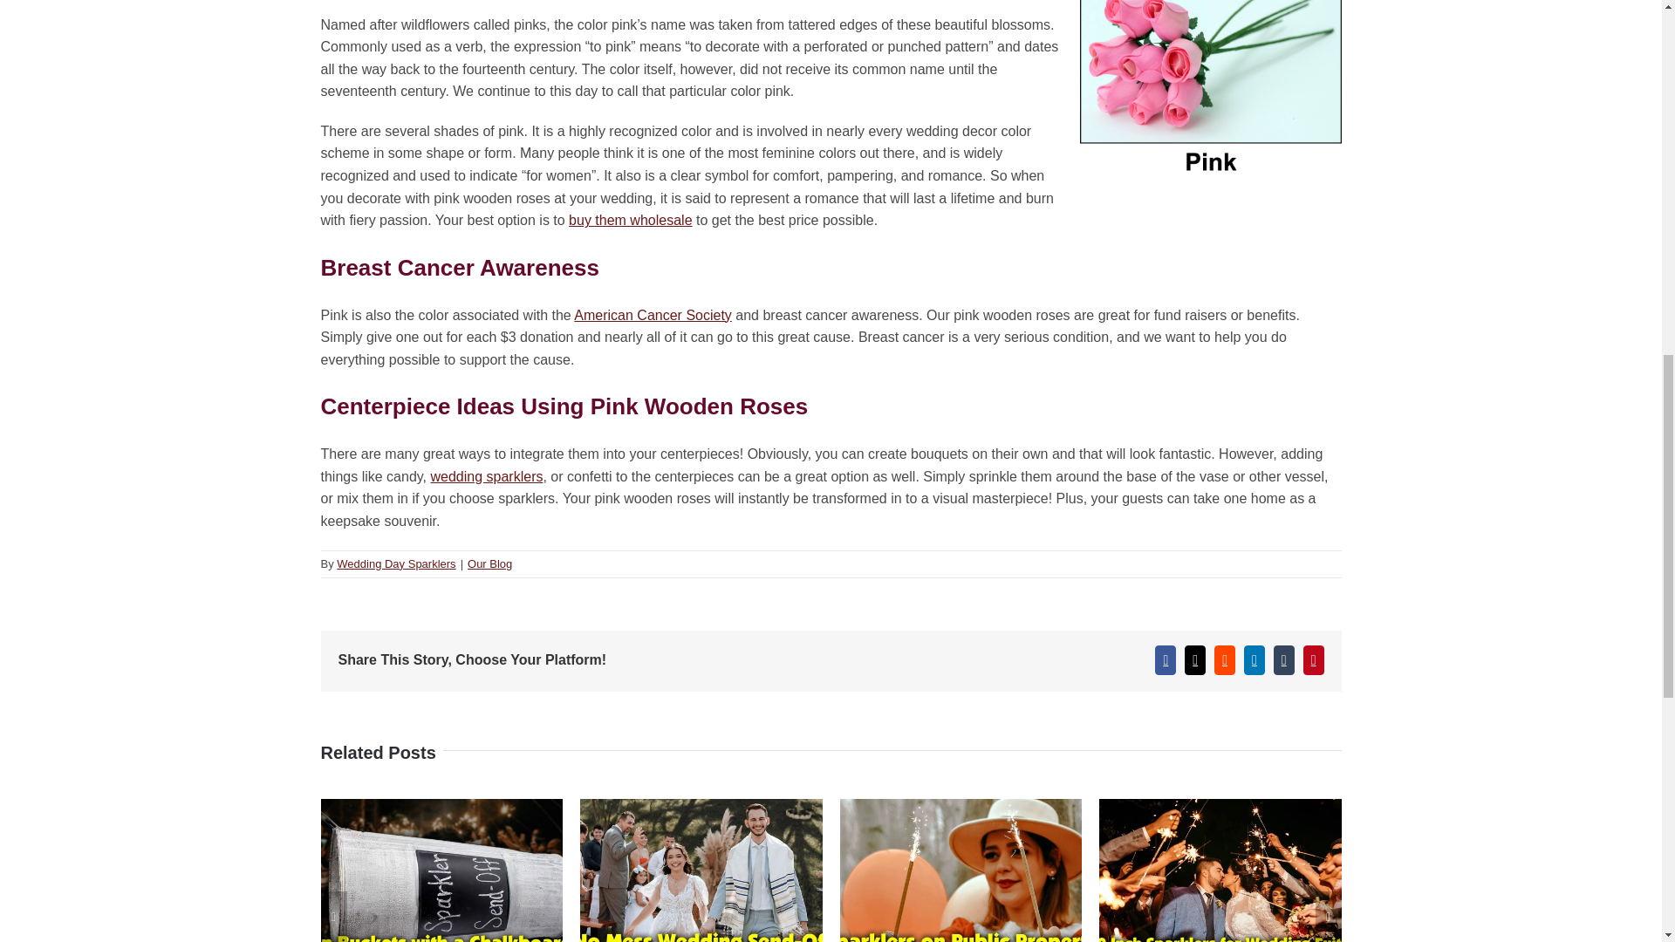 The height and width of the screenshot is (942, 1675). Describe the element at coordinates (396, 563) in the screenshot. I see `Posts by Wedding Day Sparklers` at that location.